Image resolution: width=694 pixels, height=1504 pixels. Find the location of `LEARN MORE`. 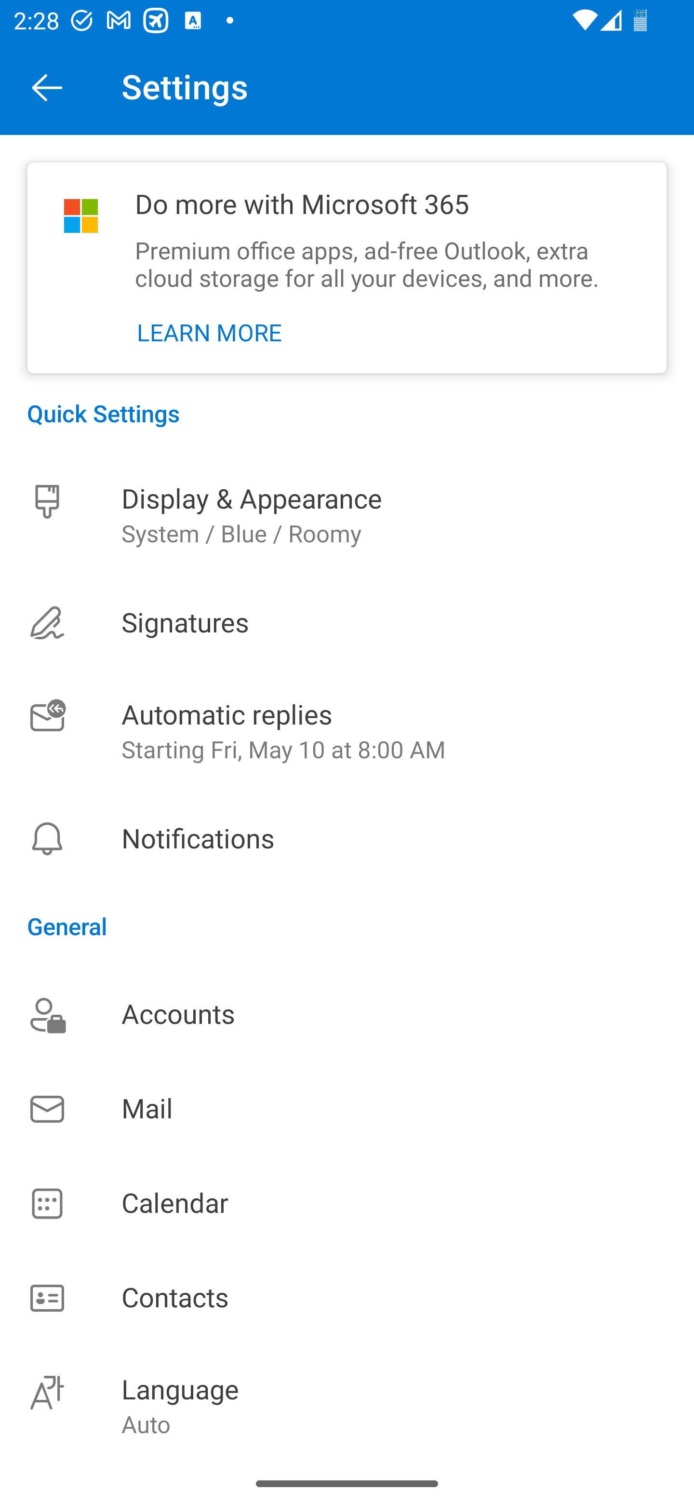

LEARN MORE is located at coordinates (210, 333).